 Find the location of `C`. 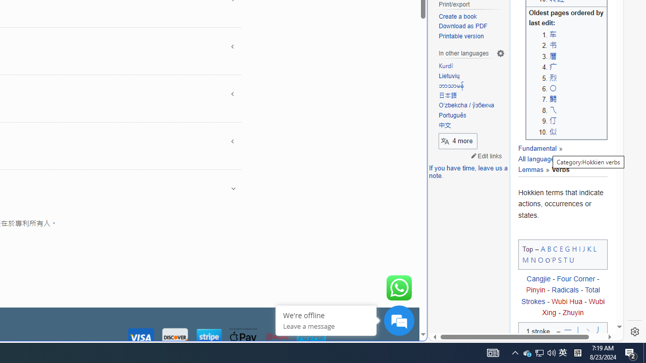

C is located at coordinates (555, 248).